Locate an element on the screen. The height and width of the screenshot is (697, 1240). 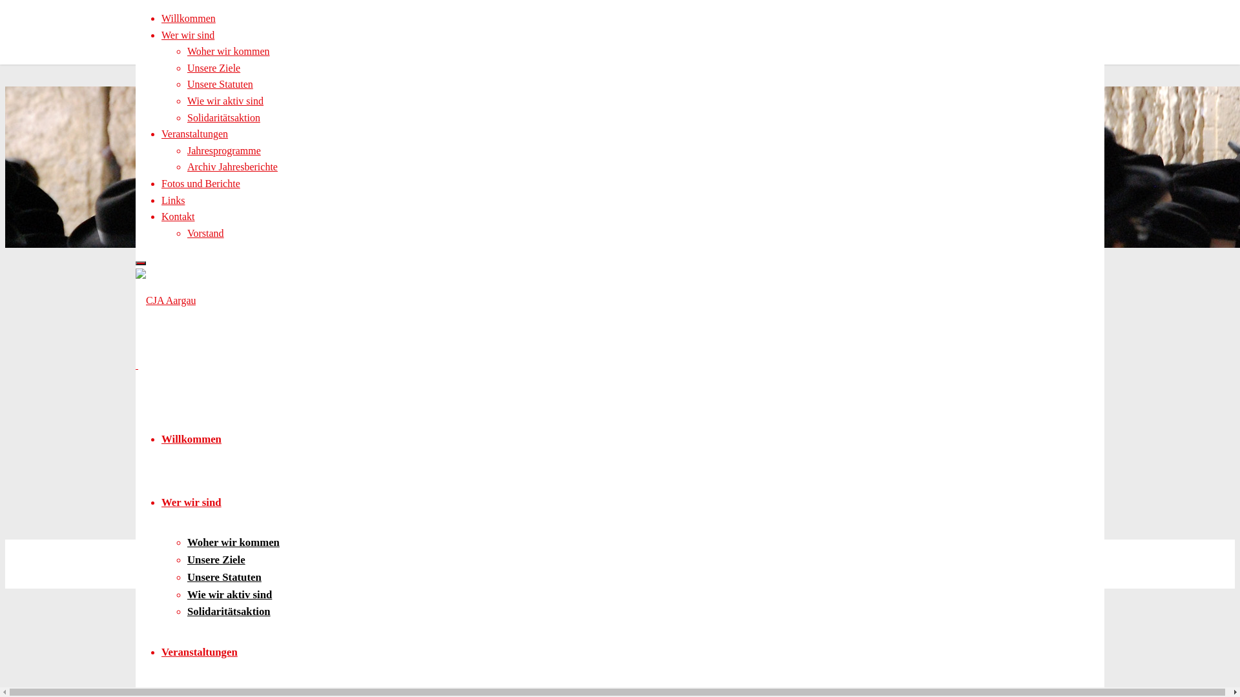
Links is located at coordinates (173, 200).